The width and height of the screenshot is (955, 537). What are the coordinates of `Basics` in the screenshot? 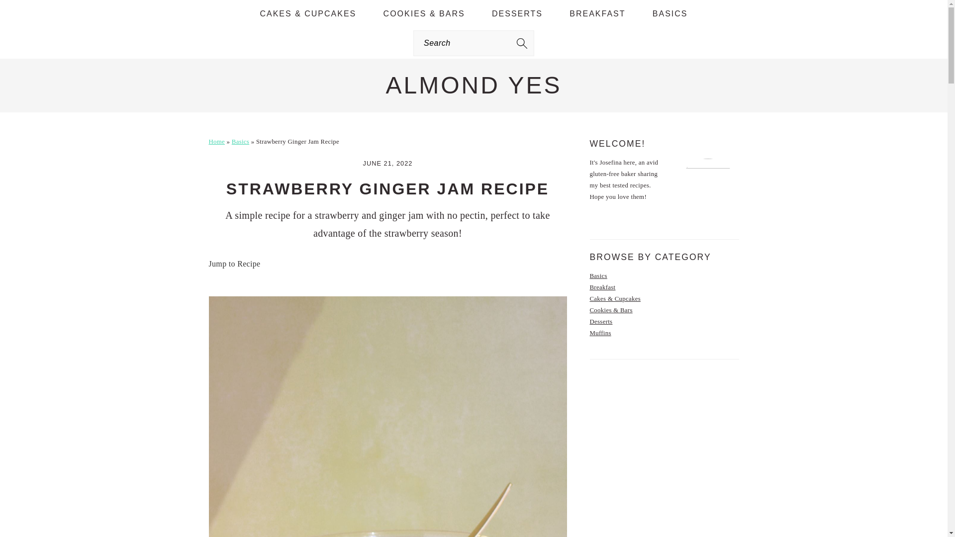 It's located at (599, 275).